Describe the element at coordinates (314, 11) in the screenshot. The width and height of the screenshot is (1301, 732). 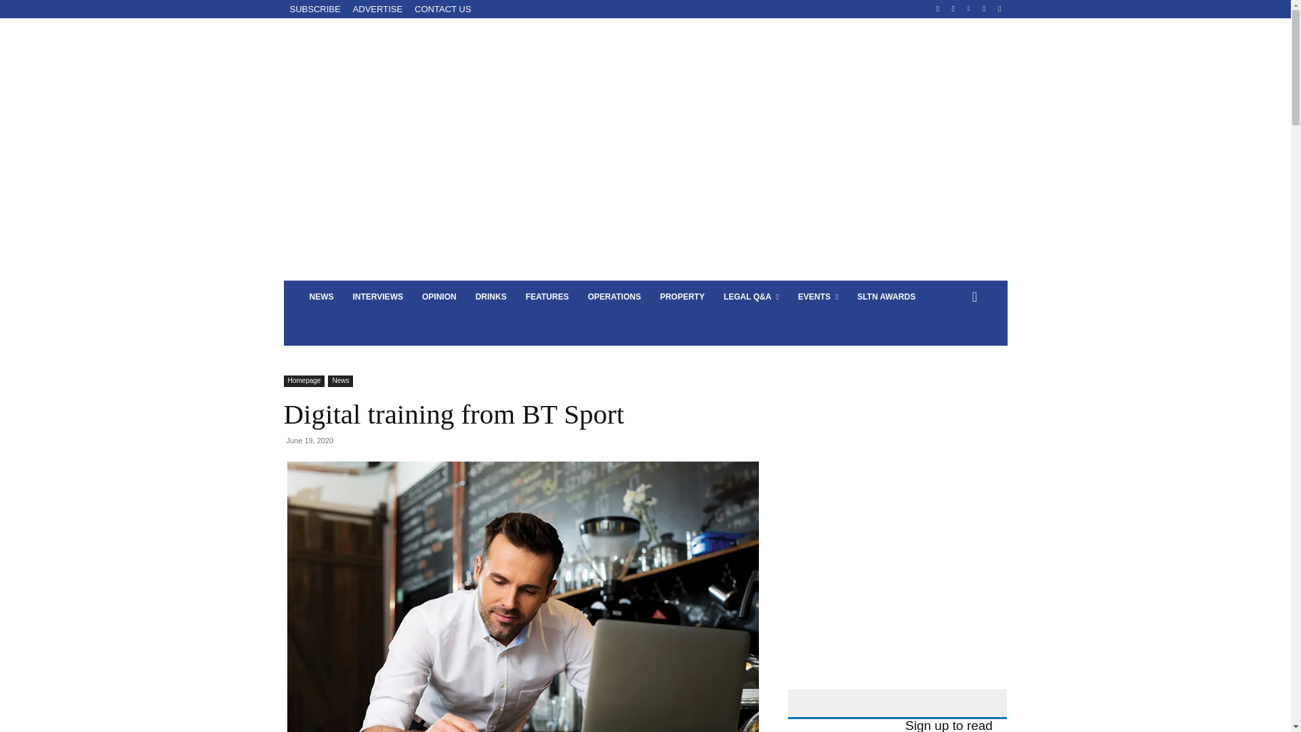
I see `SUBSCRIBE` at that location.